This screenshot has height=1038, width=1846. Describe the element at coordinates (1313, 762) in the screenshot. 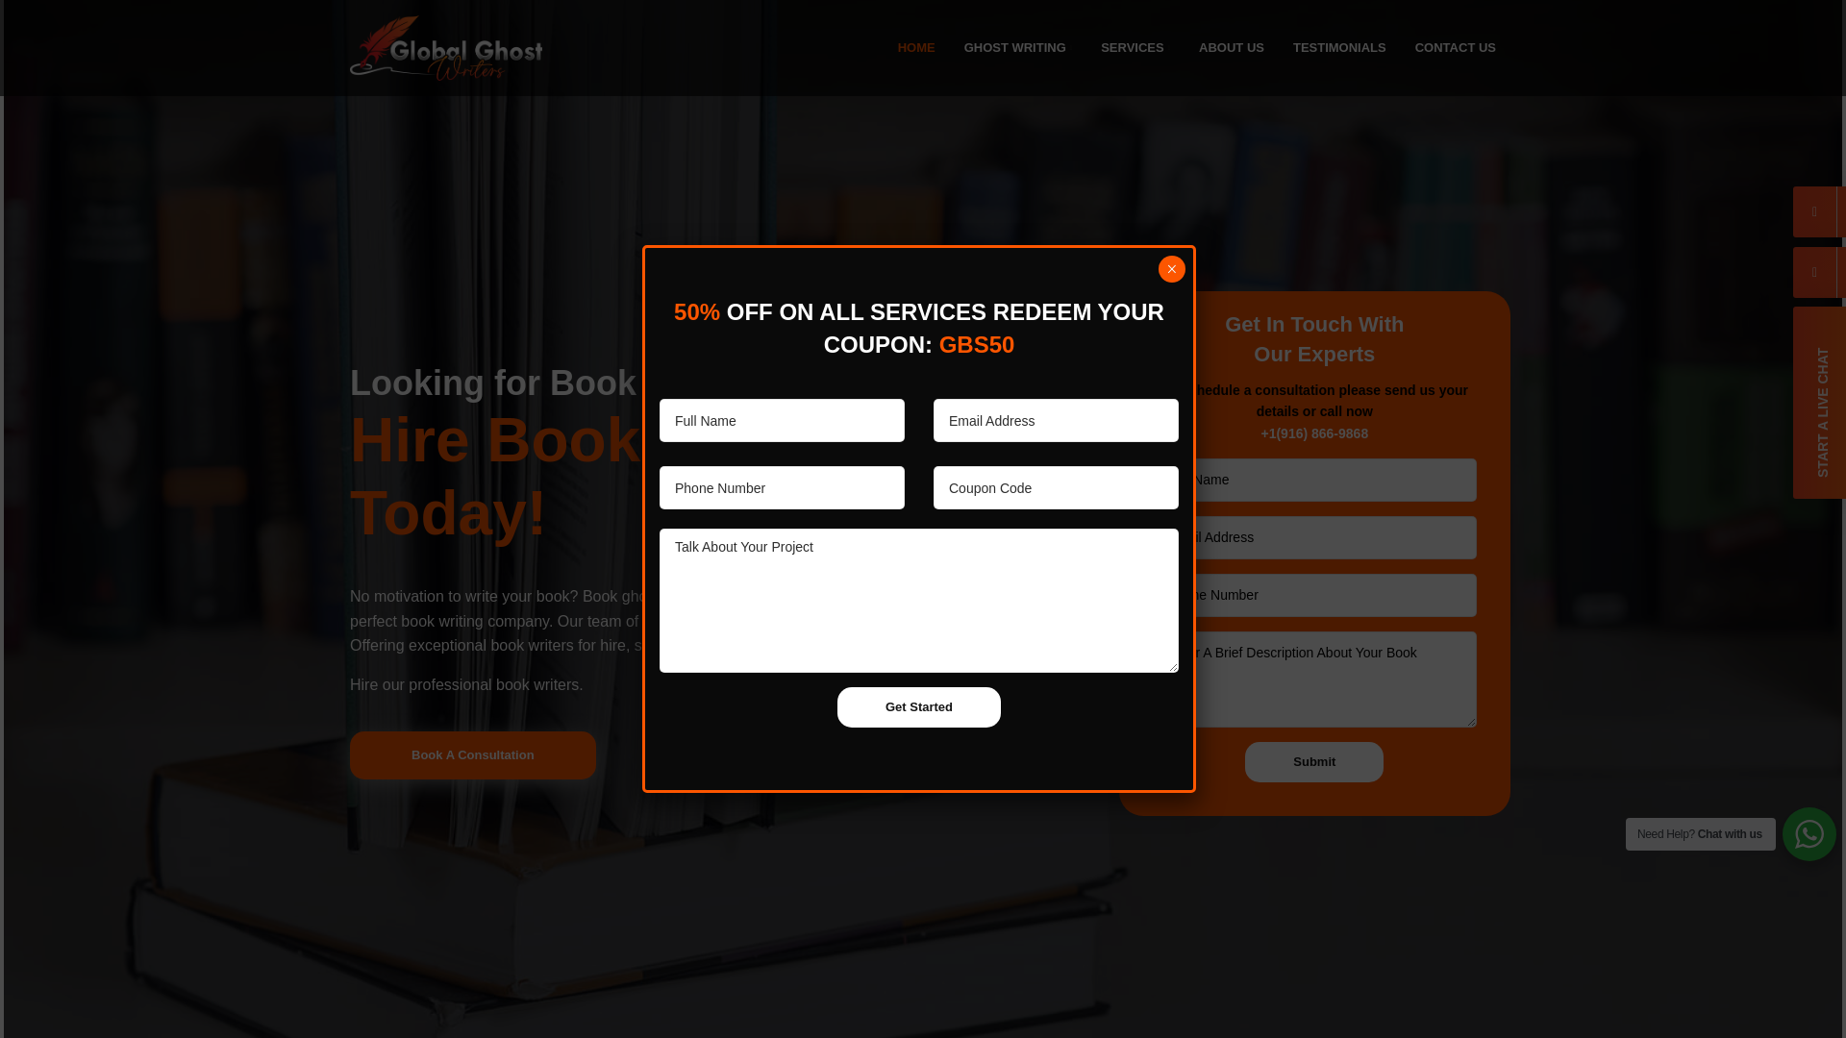

I see `Submit` at that location.